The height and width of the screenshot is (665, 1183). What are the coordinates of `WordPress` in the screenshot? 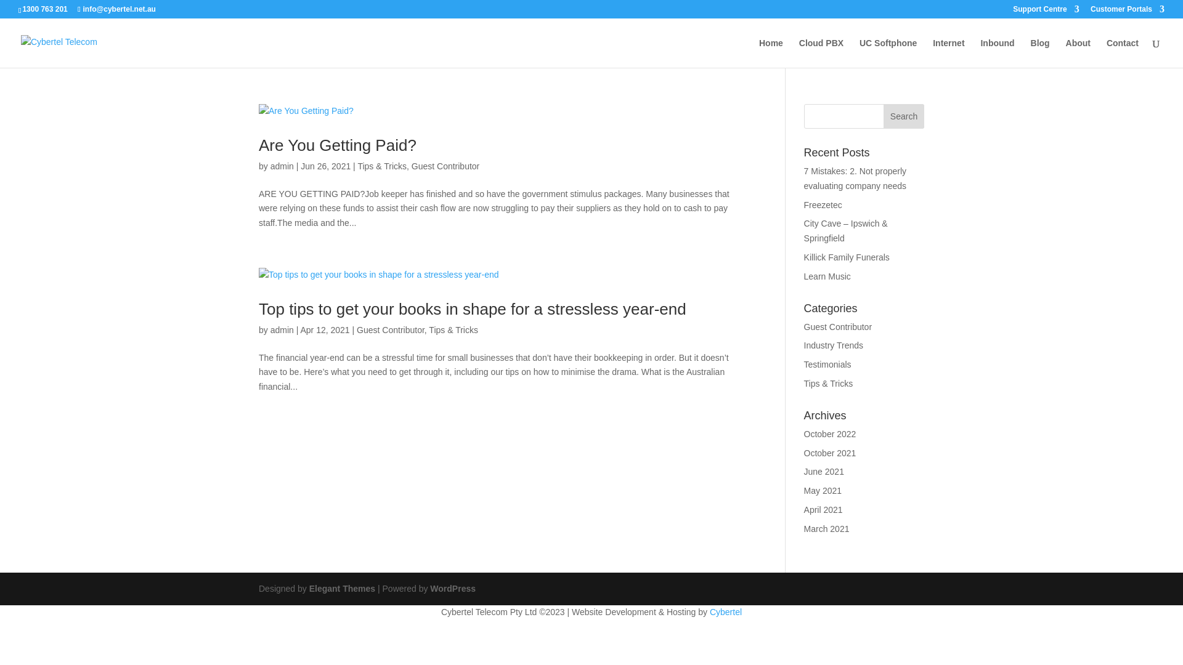 It's located at (453, 589).